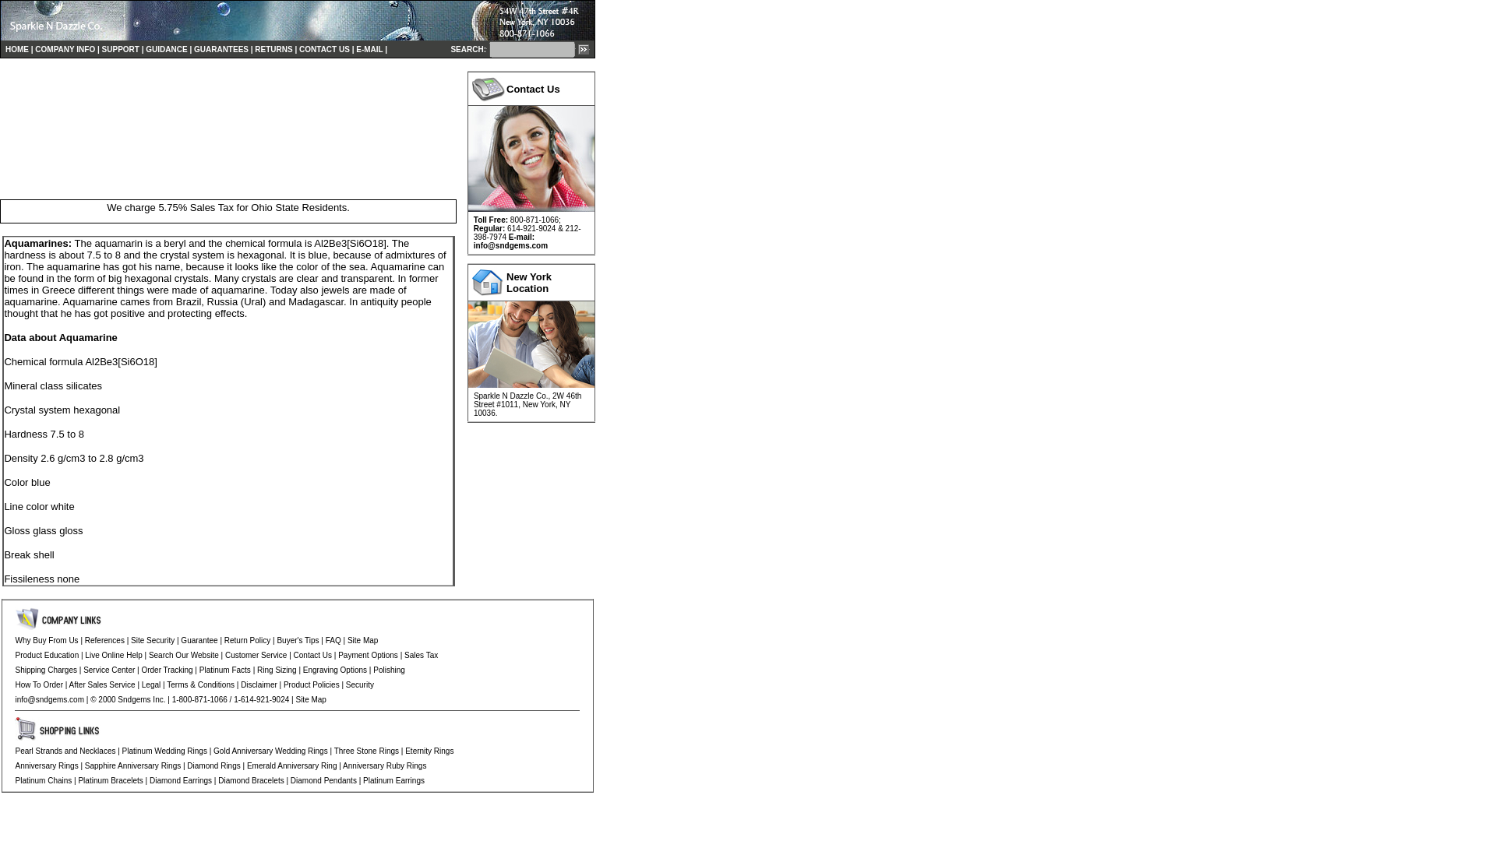  What do you see at coordinates (109, 670) in the screenshot?
I see `Service Center` at bounding box center [109, 670].